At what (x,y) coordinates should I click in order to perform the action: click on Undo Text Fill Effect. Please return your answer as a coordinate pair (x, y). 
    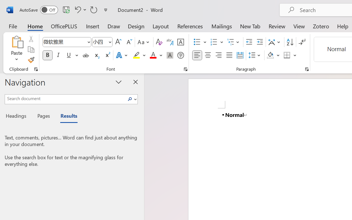
    Looking at the image, I should click on (77, 10).